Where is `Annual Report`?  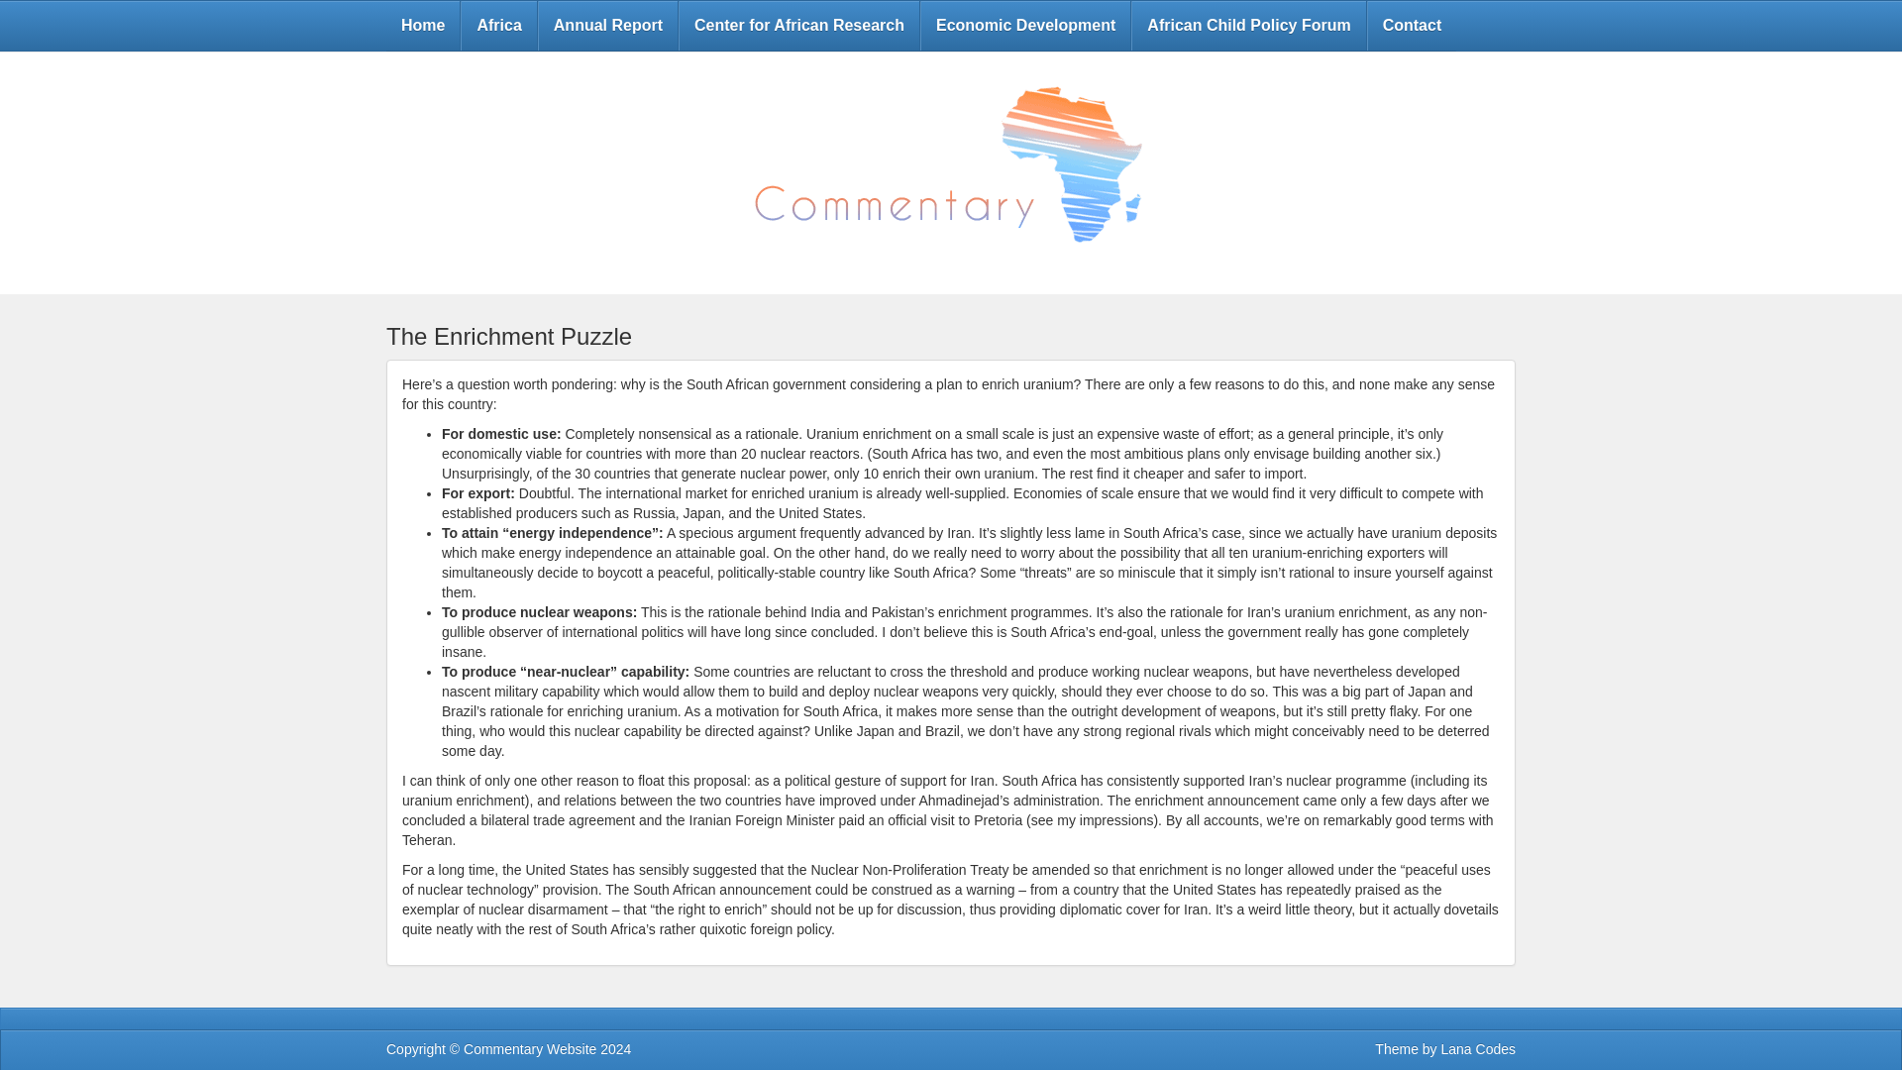 Annual Report is located at coordinates (607, 26).